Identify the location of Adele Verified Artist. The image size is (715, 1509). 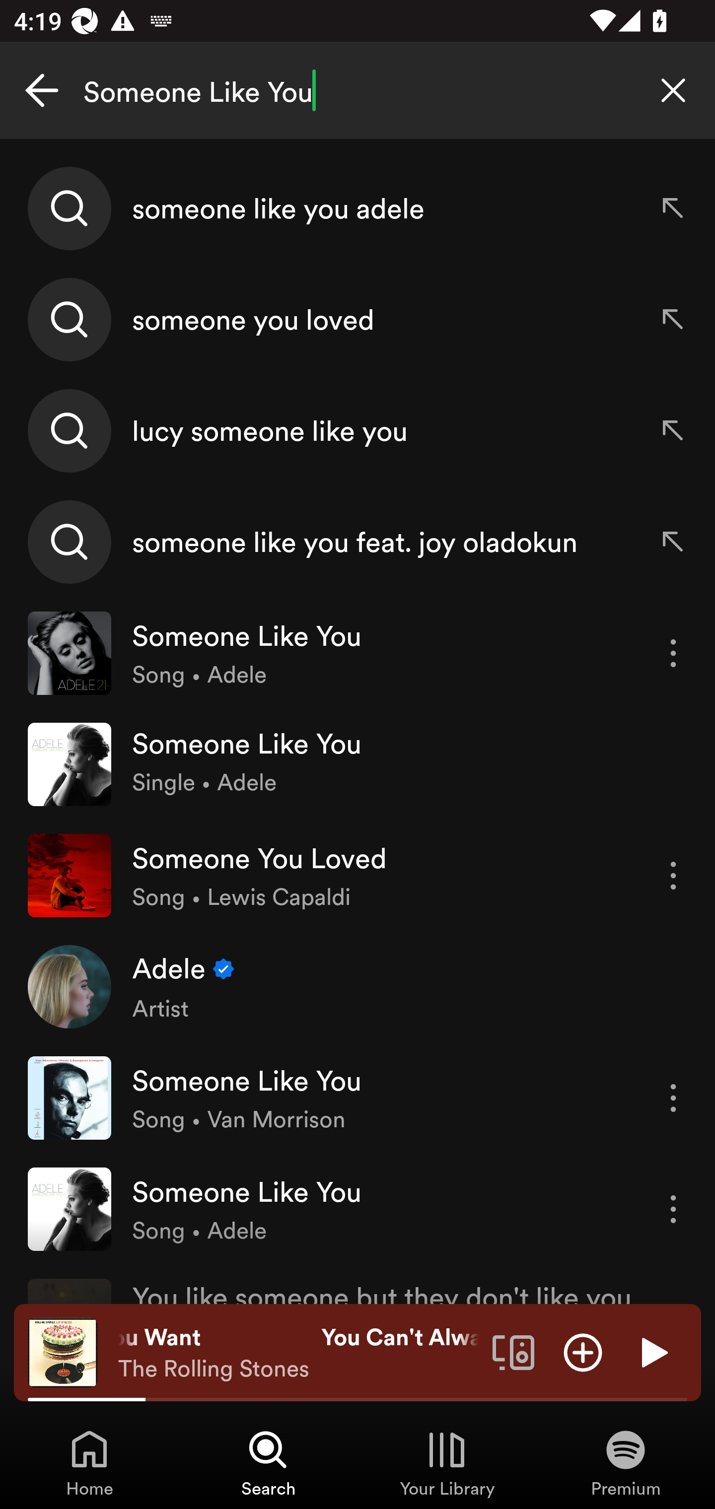
(357, 987).